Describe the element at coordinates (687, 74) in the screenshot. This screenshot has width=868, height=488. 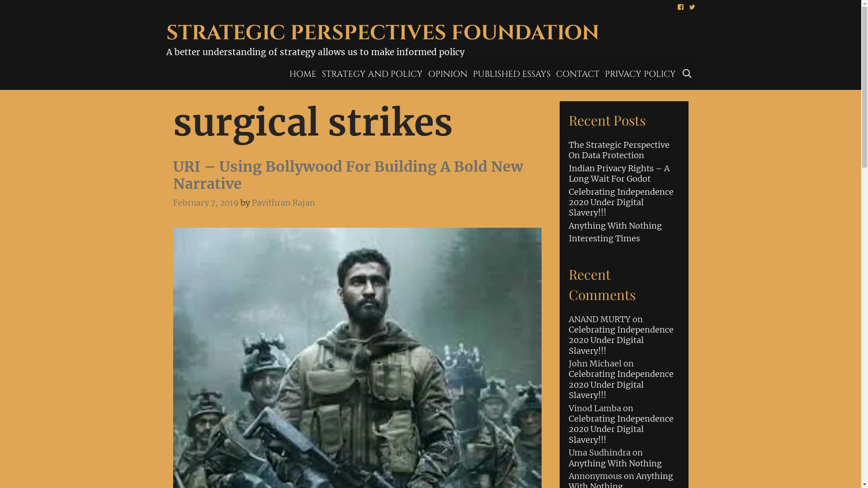
I see `SEARCH` at that location.